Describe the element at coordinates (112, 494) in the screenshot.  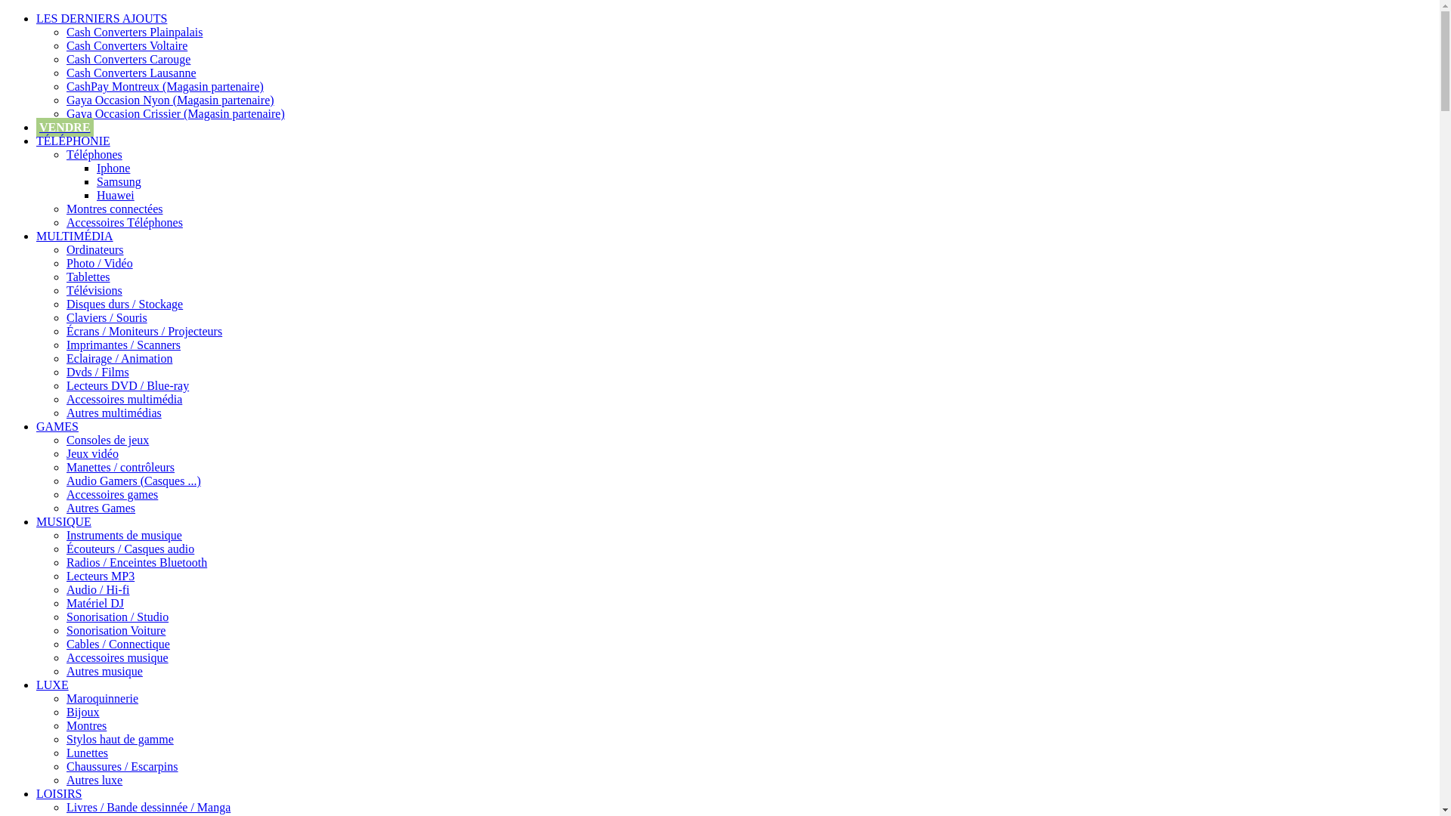
I see `Accessoires games` at that location.